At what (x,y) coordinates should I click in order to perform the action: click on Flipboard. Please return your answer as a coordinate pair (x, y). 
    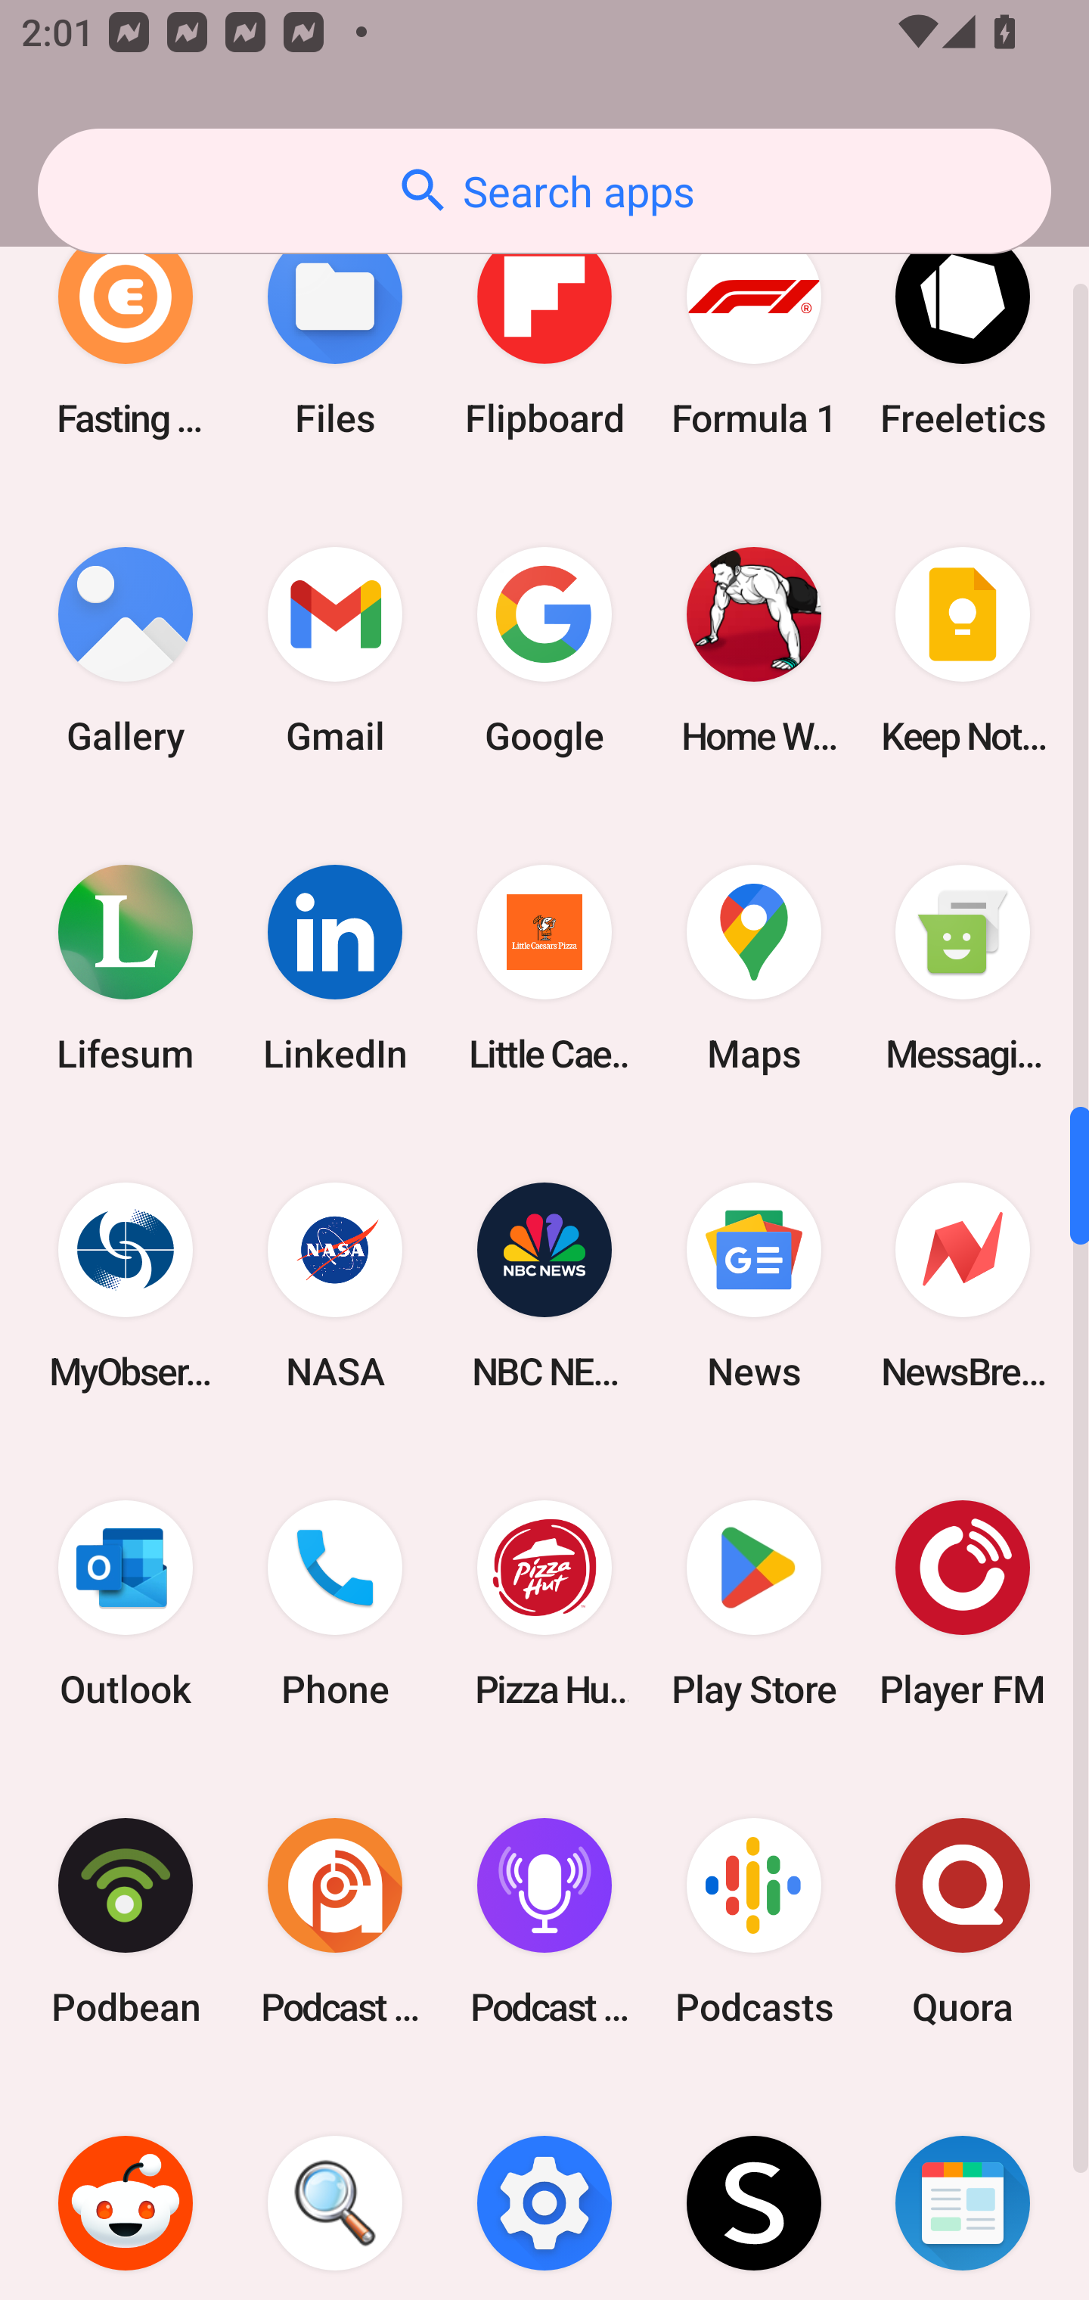
    Looking at the image, I should click on (544, 333).